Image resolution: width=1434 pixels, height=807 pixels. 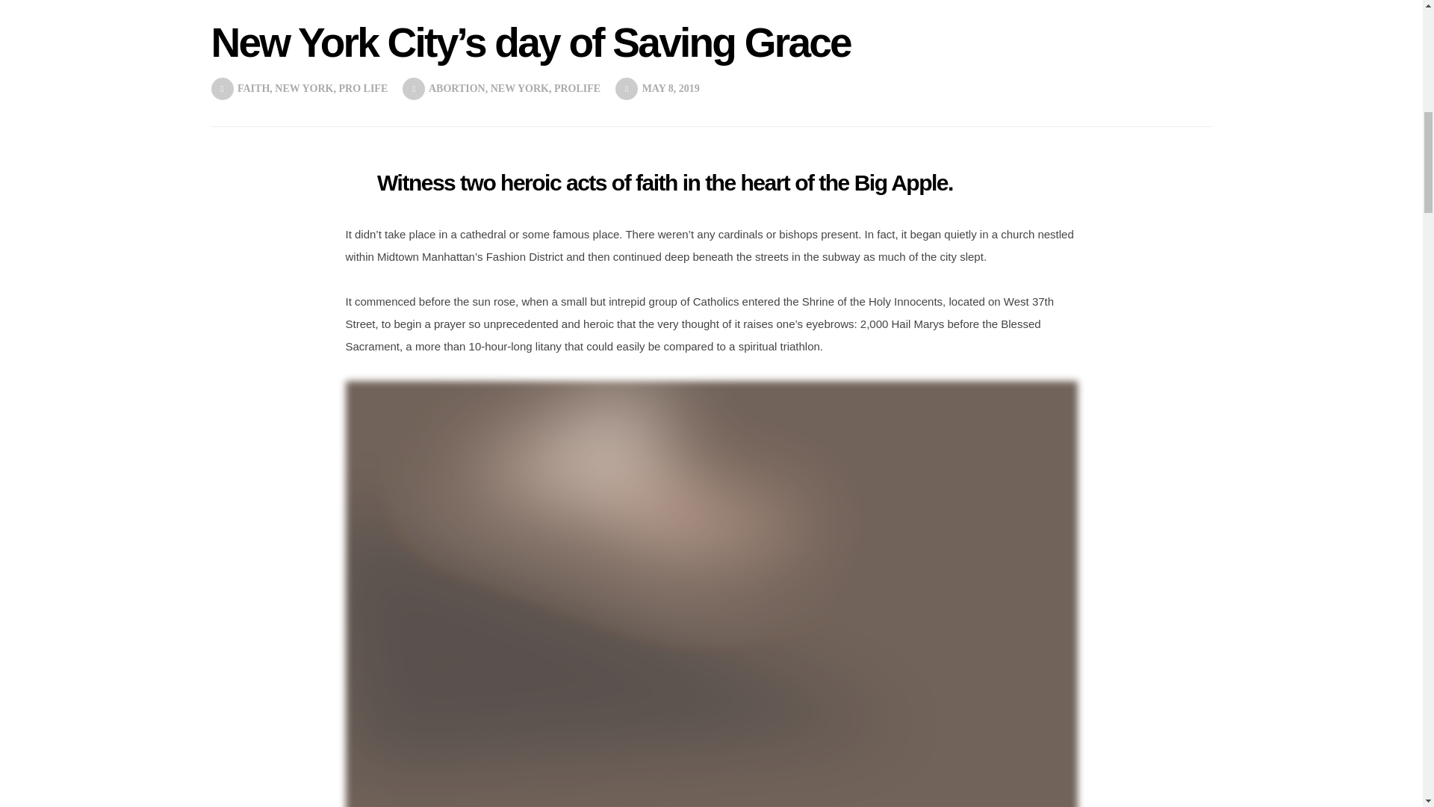 What do you see at coordinates (520, 88) in the screenshot?
I see `NEW YORK` at bounding box center [520, 88].